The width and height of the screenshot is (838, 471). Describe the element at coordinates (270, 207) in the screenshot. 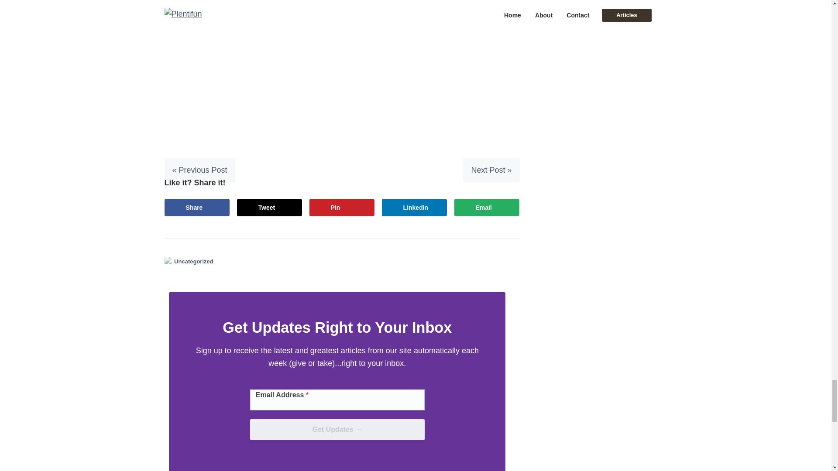

I see `Share on X` at that location.